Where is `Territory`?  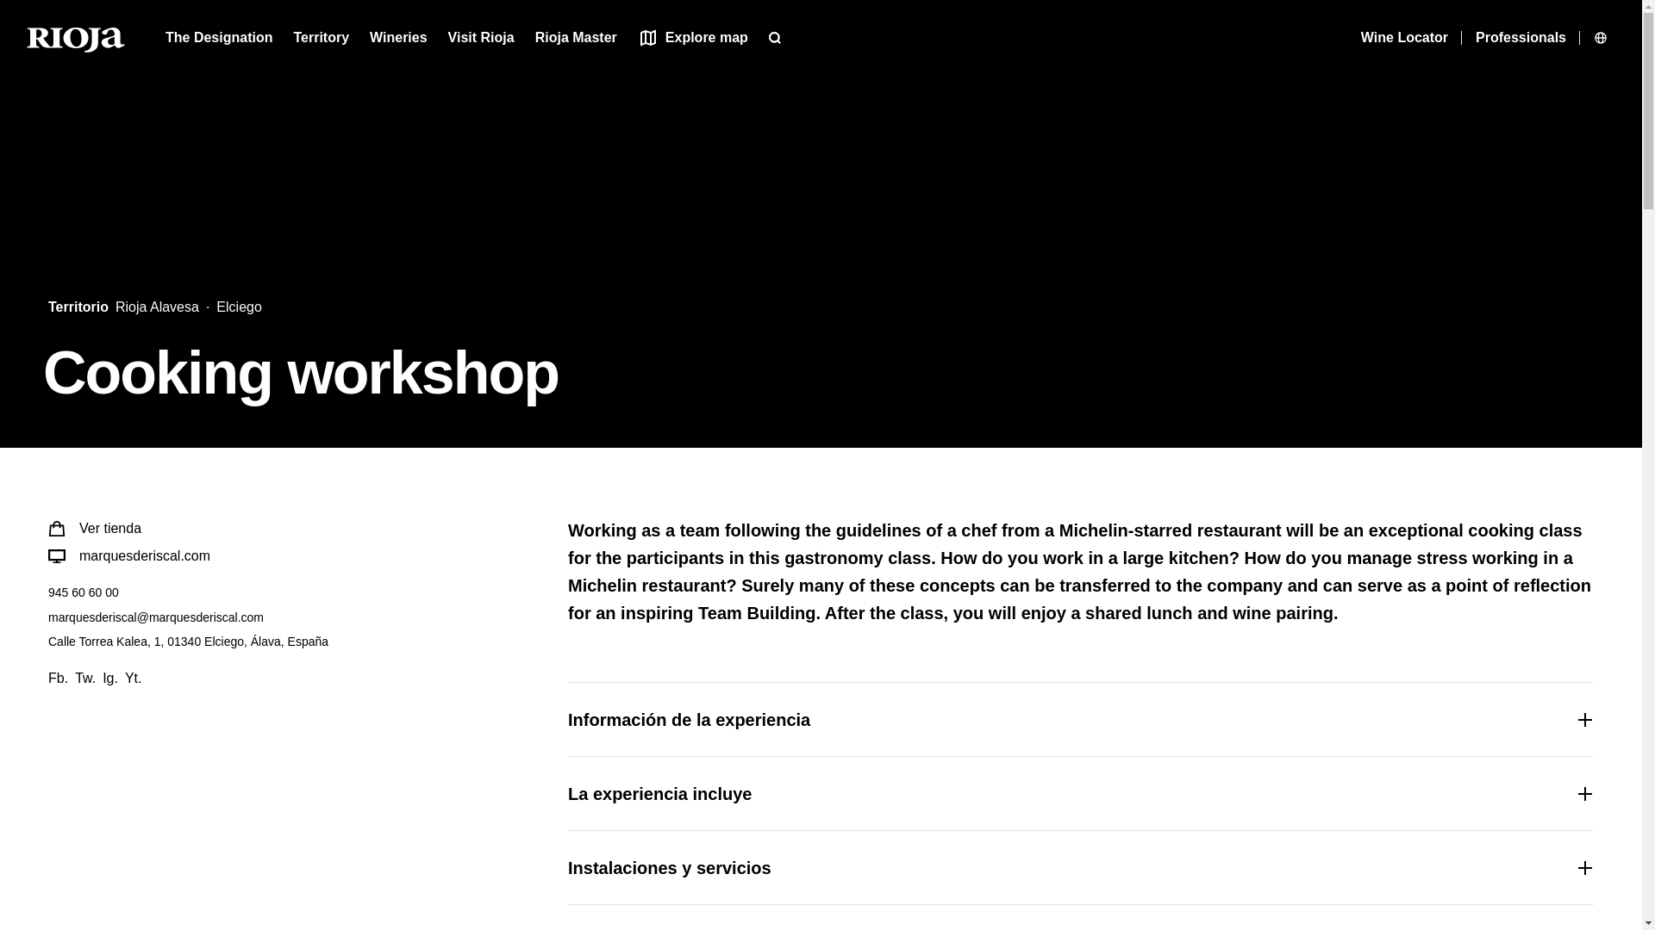
Territory is located at coordinates (321, 37).